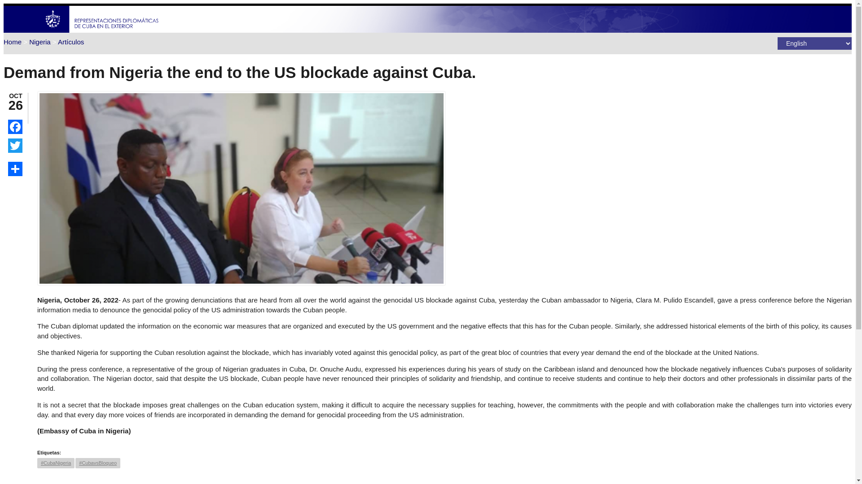 The height and width of the screenshot is (484, 862). What do you see at coordinates (15, 145) in the screenshot?
I see `TWITTER` at bounding box center [15, 145].